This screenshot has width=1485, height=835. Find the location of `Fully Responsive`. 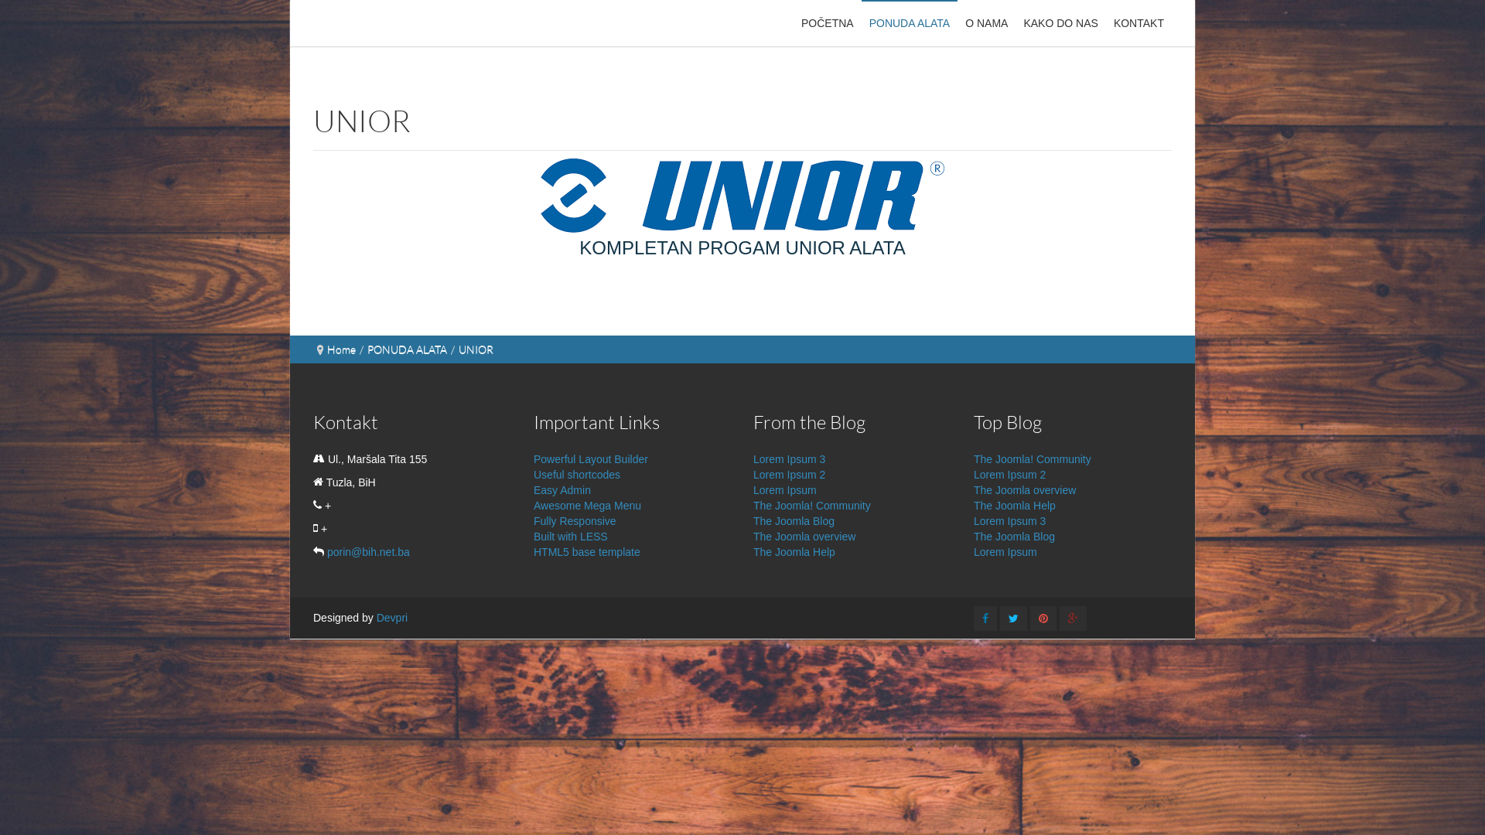

Fully Responsive is located at coordinates (575, 520).